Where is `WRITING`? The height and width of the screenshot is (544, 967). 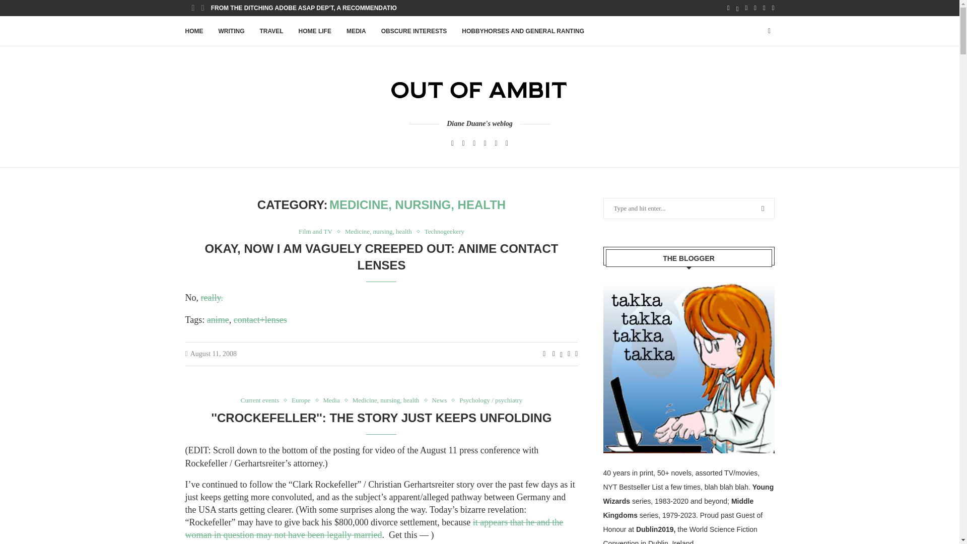 WRITING is located at coordinates (231, 31).